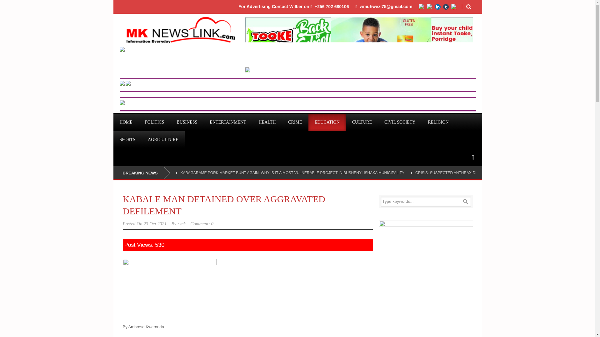 The width and height of the screenshot is (600, 337). What do you see at coordinates (227, 122) in the screenshot?
I see `ENTERTAINMENT` at bounding box center [227, 122].